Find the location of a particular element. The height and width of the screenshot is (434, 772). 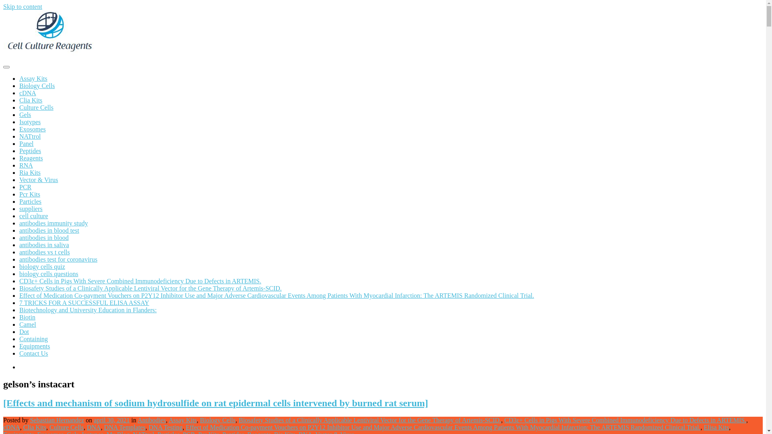

antibodies immunity study is located at coordinates (54, 223).